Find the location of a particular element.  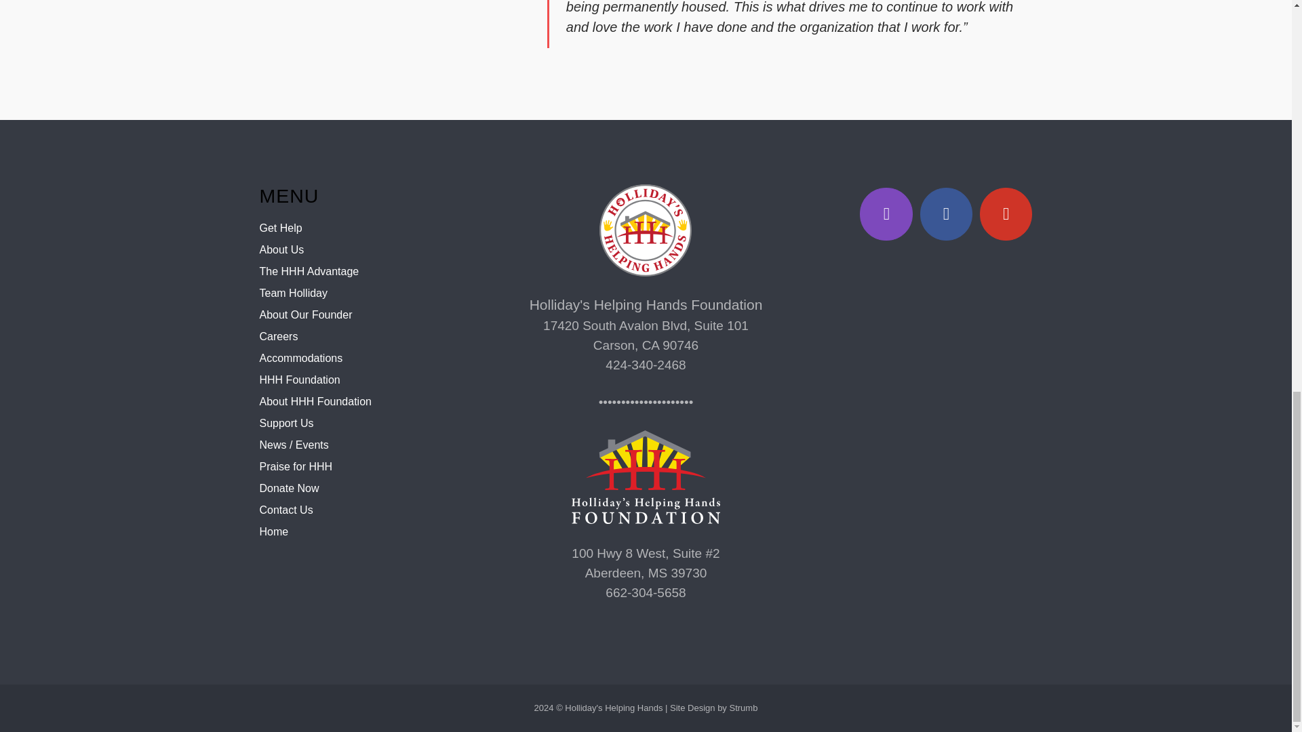

Support Us is located at coordinates (286, 423).